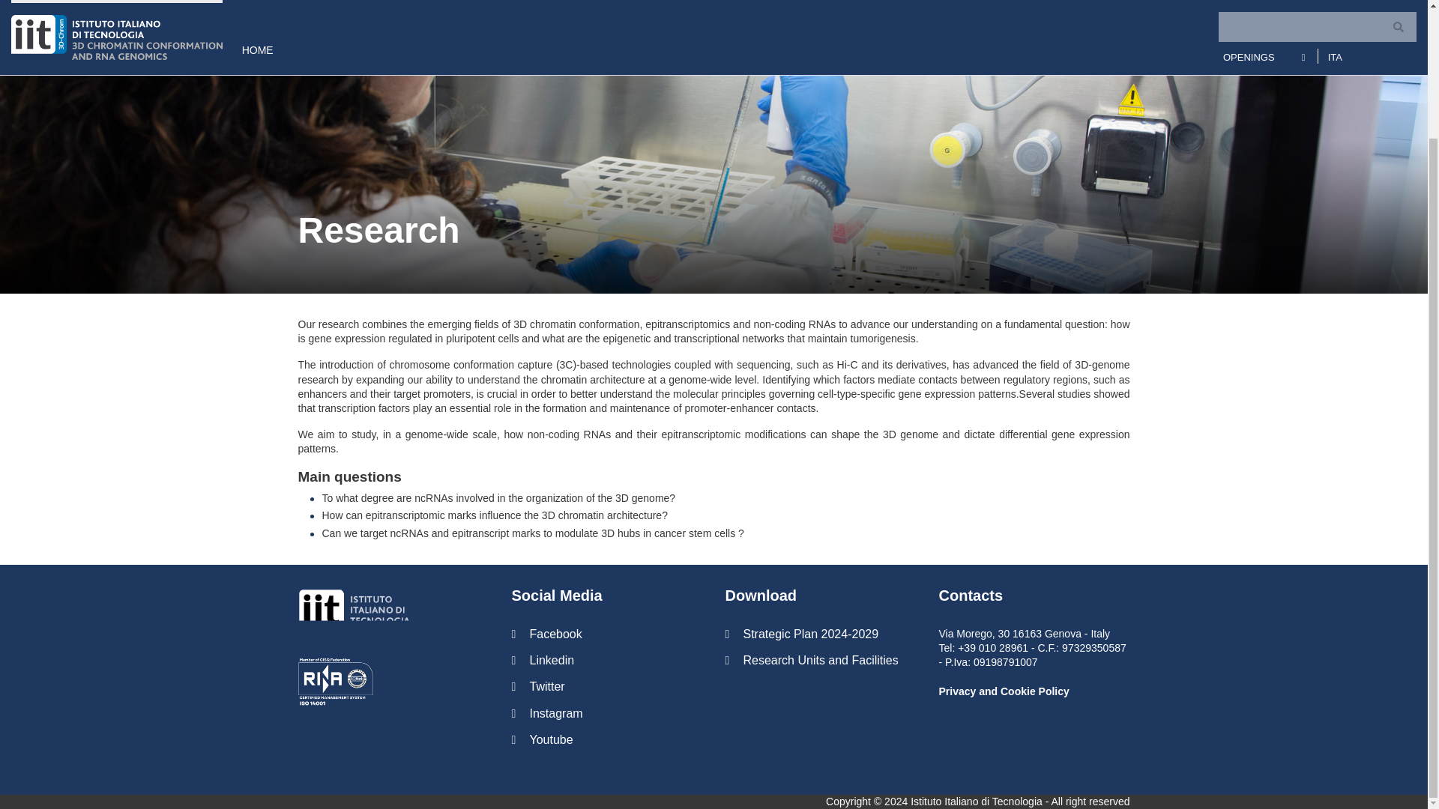 The width and height of the screenshot is (1439, 809). I want to click on Instagram, so click(606, 713).